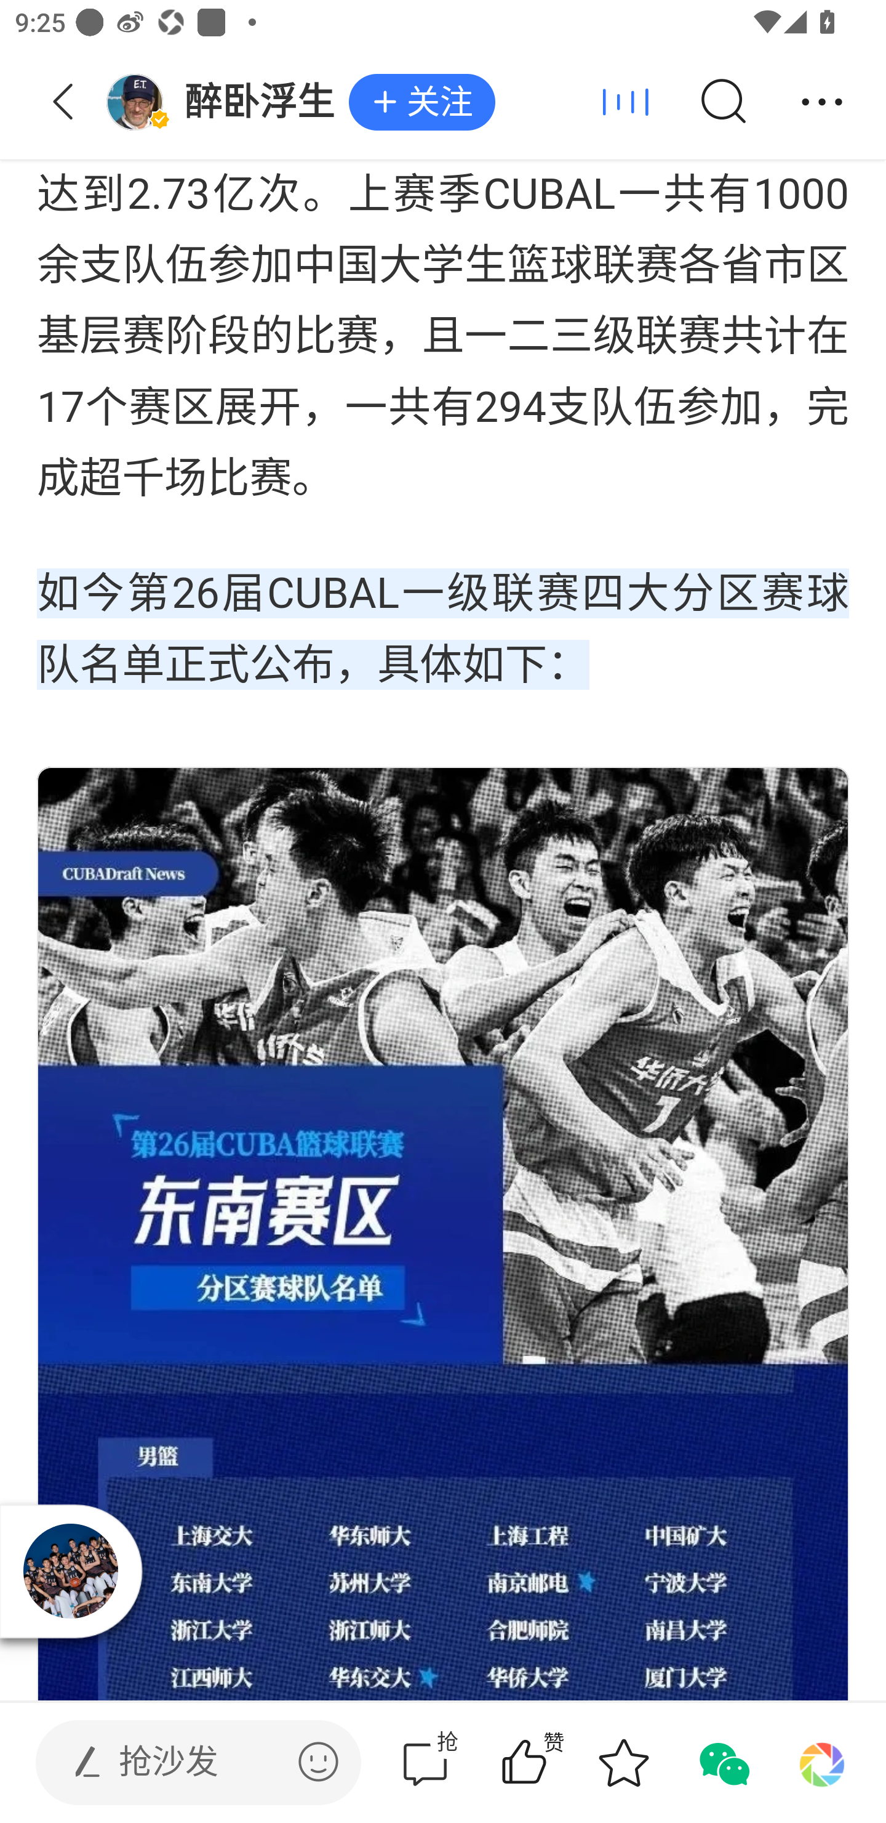 Image resolution: width=886 pixels, height=1823 pixels. I want to click on 播放器, so click(70, 1571).